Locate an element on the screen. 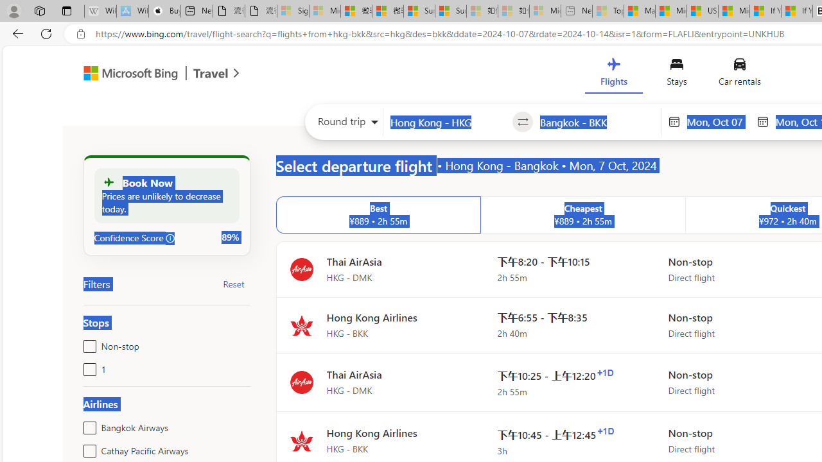  Class: autosuggest-container full-height no-y-padding is located at coordinates (597, 122).